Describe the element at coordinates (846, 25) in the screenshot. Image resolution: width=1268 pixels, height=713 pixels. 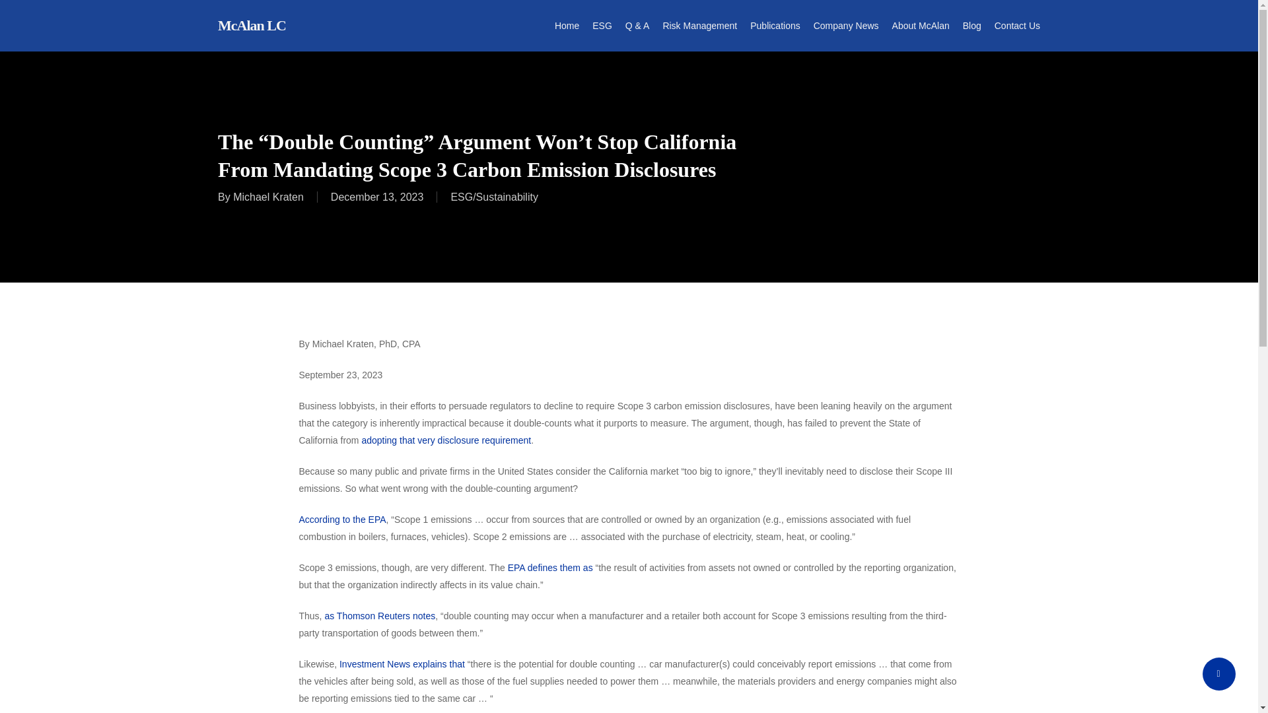
I see `Company News` at that location.